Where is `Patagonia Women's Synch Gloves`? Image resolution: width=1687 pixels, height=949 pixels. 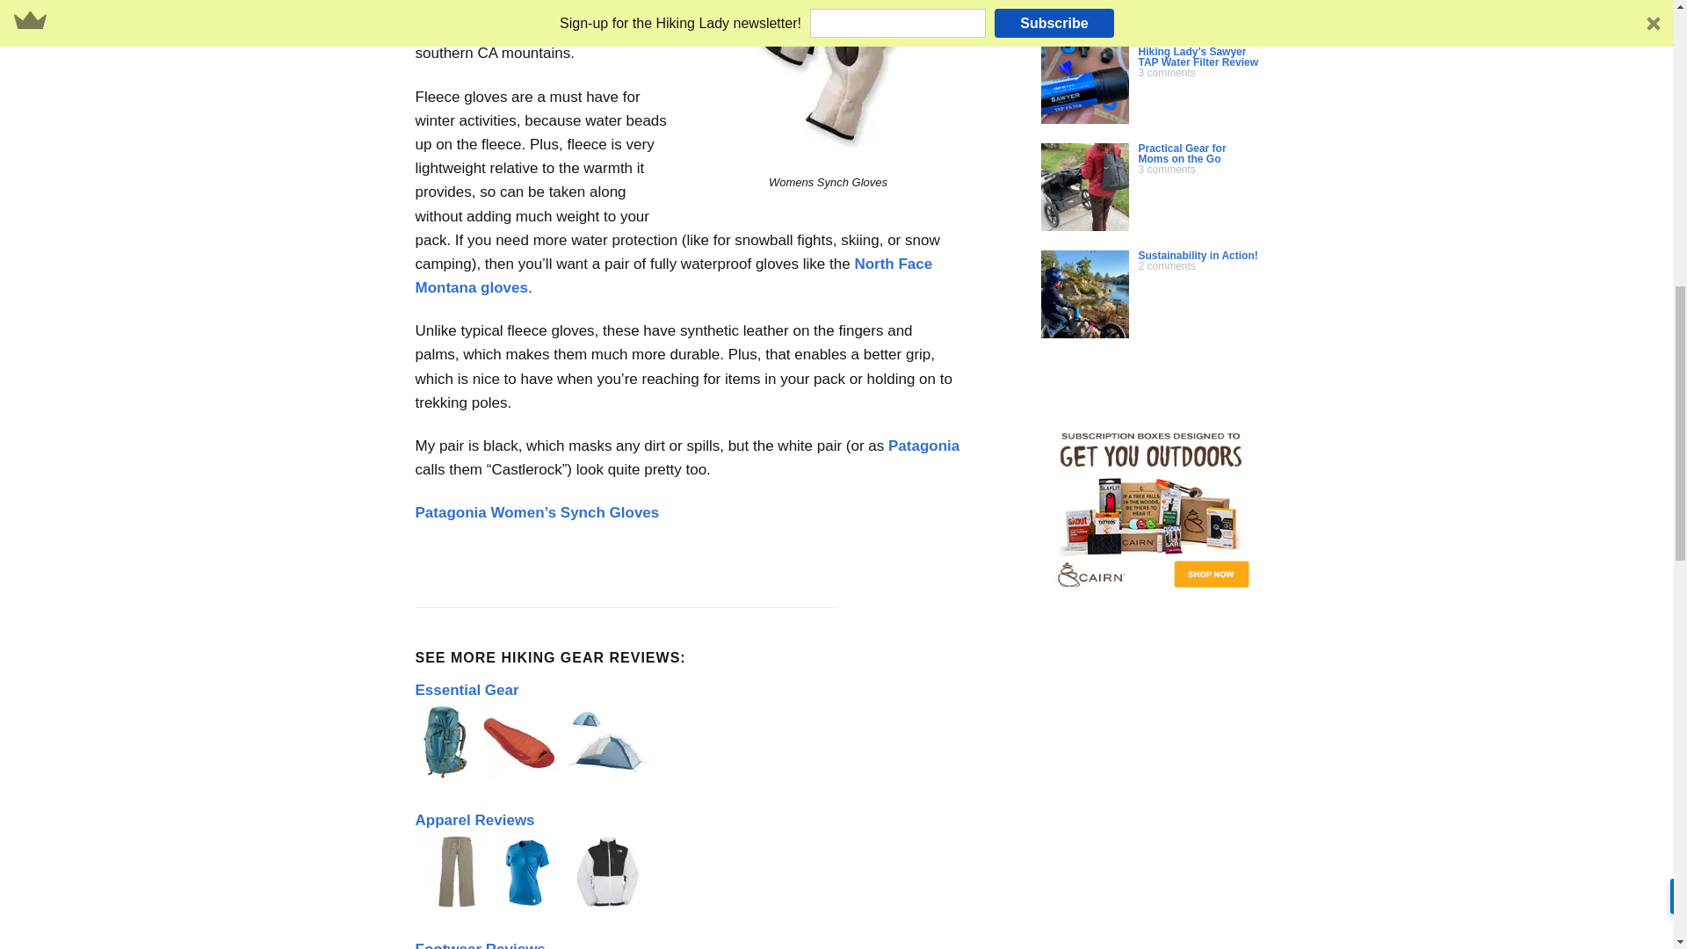 Patagonia Women's Synch Gloves is located at coordinates (828, 83).